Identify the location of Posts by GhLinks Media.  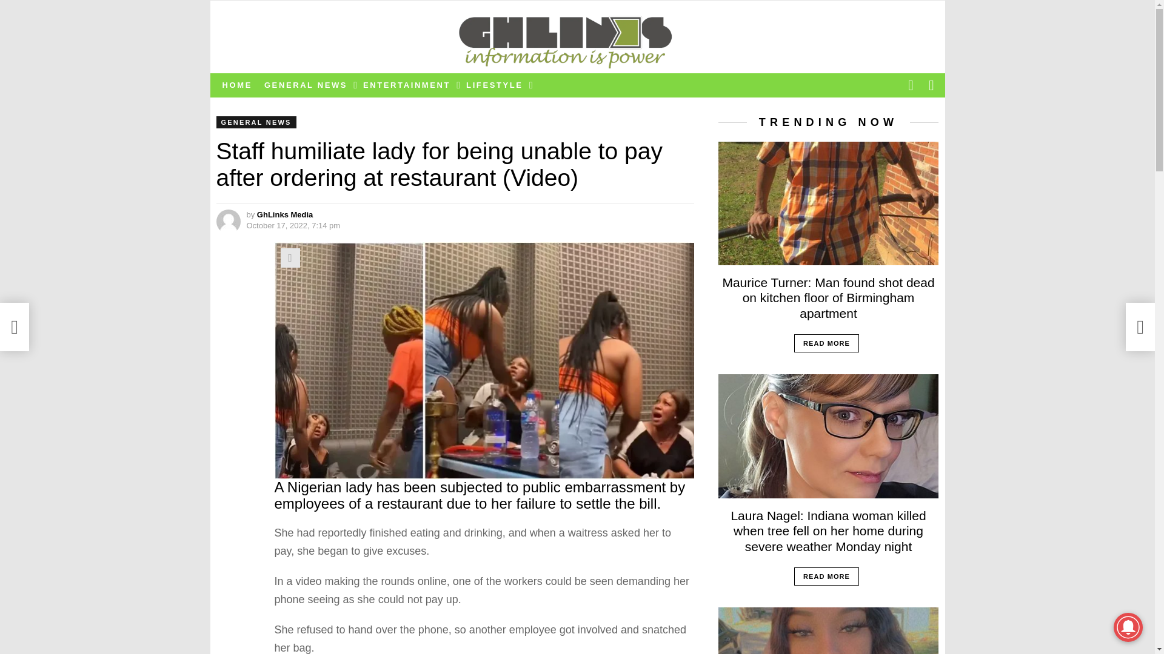
(285, 214).